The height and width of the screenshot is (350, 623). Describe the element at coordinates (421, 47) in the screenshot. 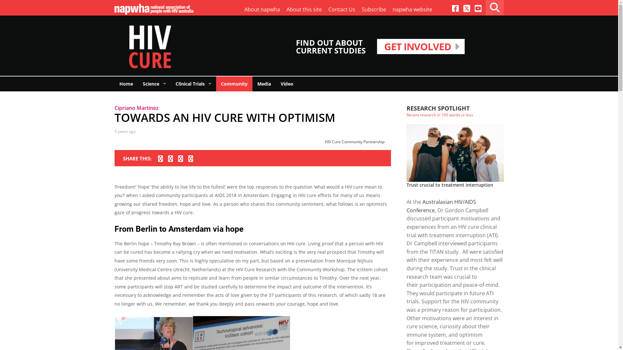

I see `GET INVOLVED` at that location.